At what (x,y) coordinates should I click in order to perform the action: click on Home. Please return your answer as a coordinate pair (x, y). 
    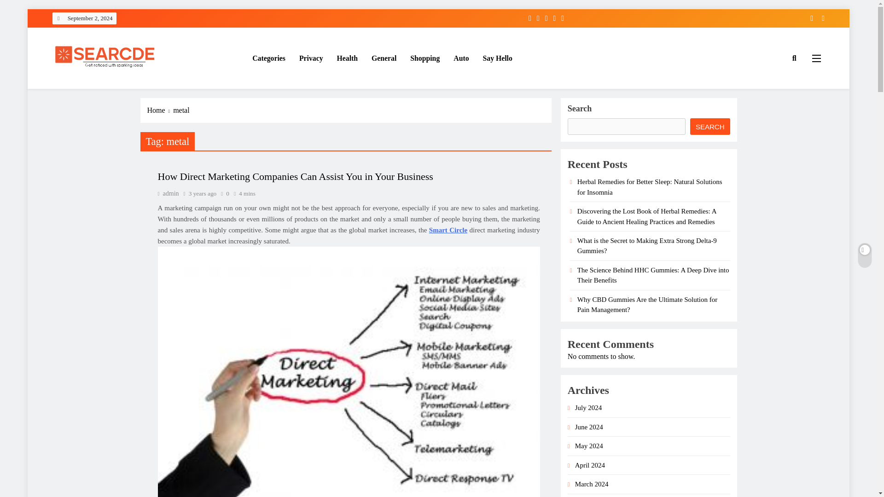
    Looking at the image, I should click on (160, 110).